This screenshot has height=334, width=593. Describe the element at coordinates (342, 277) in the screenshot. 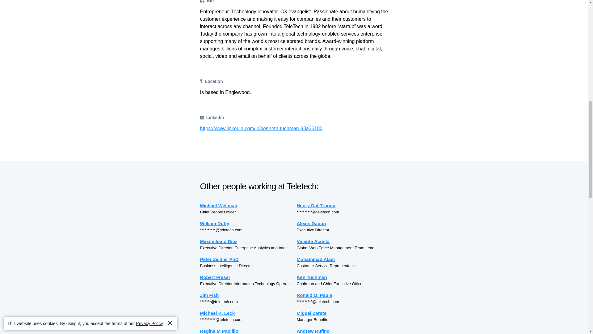

I see `Ken Tuchman` at that location.